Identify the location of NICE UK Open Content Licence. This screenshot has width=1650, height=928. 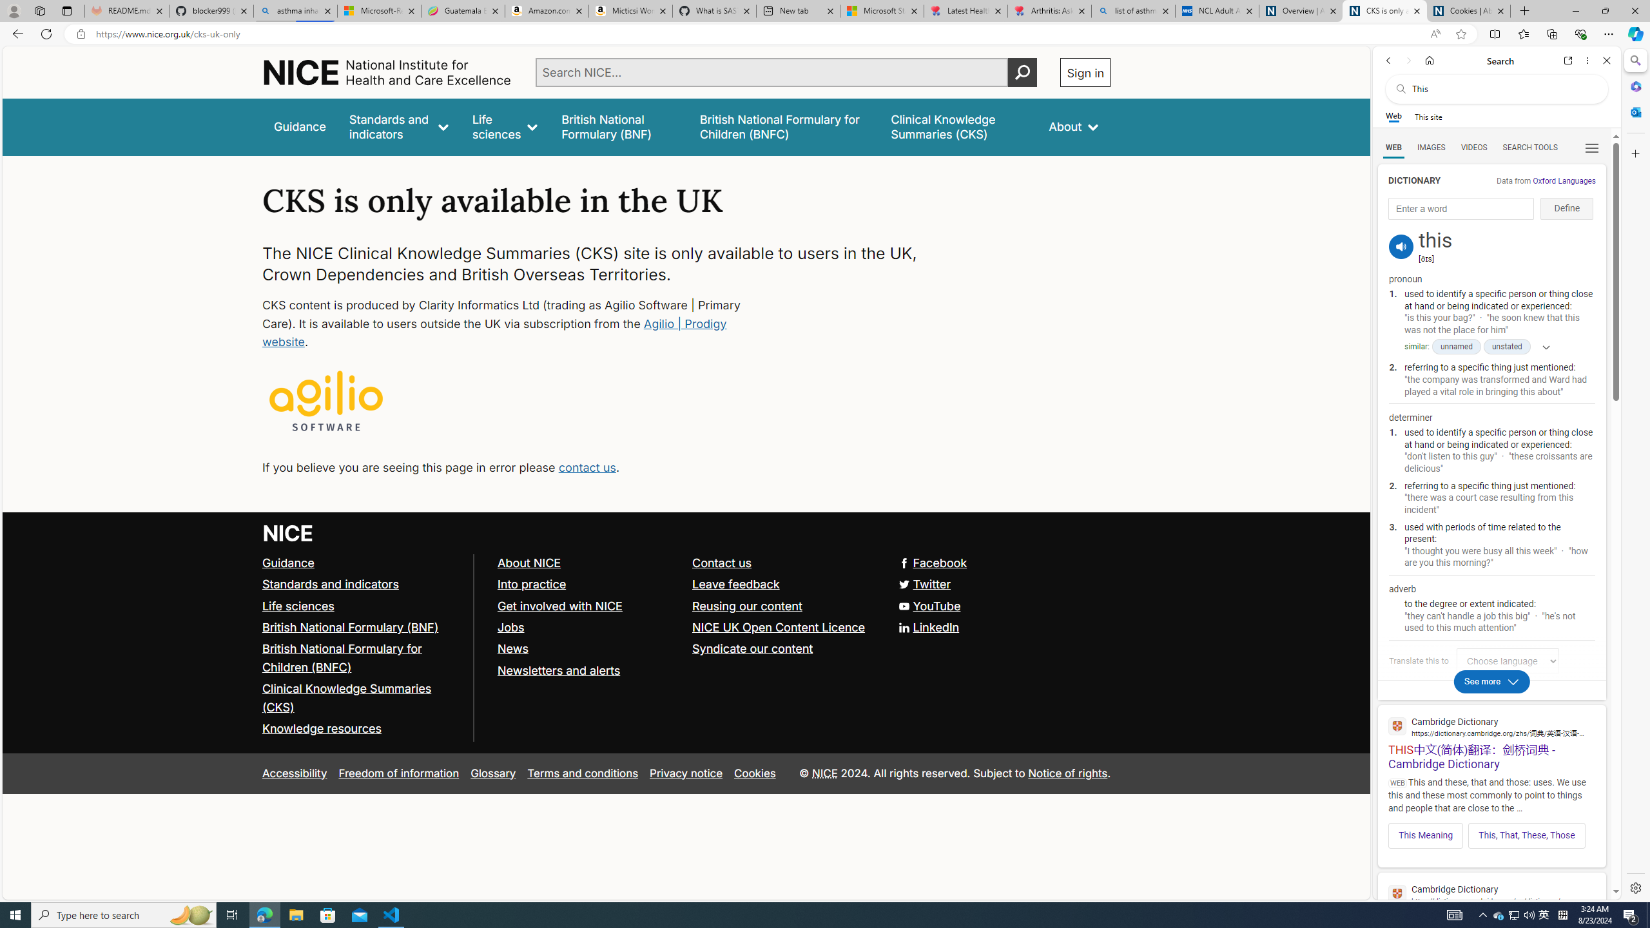
(780, 626).